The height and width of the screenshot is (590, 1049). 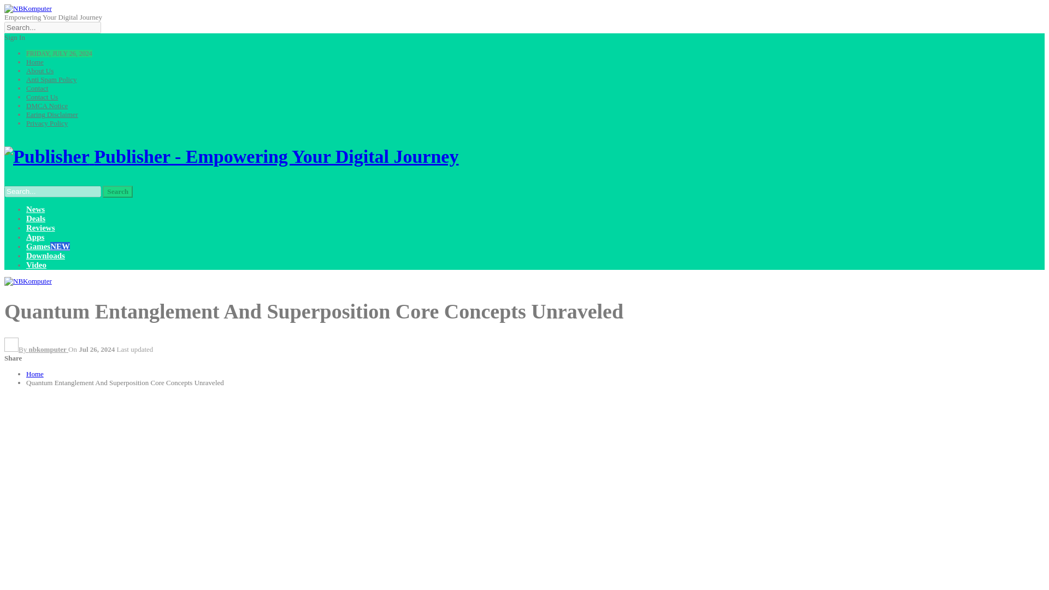 What do you see at coordinates (36, 209) in the screenshot?
I see `News` at bounding box center [36, 209].